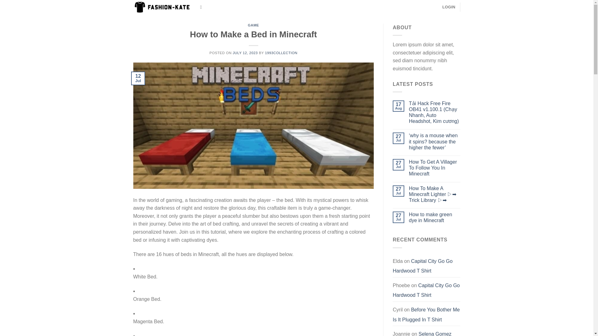  What do you see at coordinates (435, 217) in the screenshot?
I see `How to make green dye in Minecraft` at bounding box center [435, 217].